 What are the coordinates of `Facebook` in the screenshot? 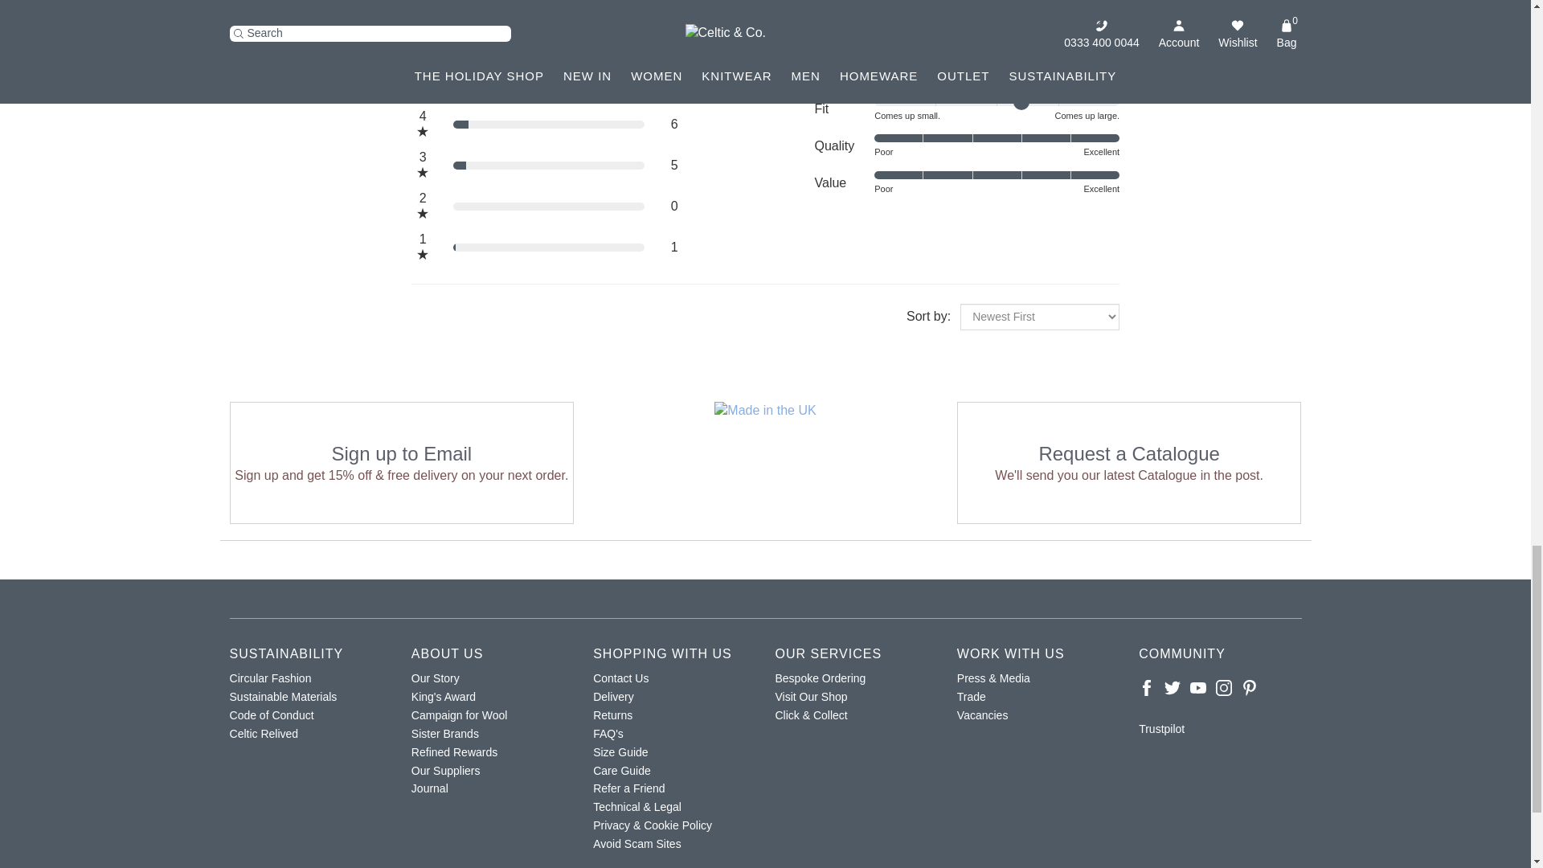 It's located at (1146, 688).